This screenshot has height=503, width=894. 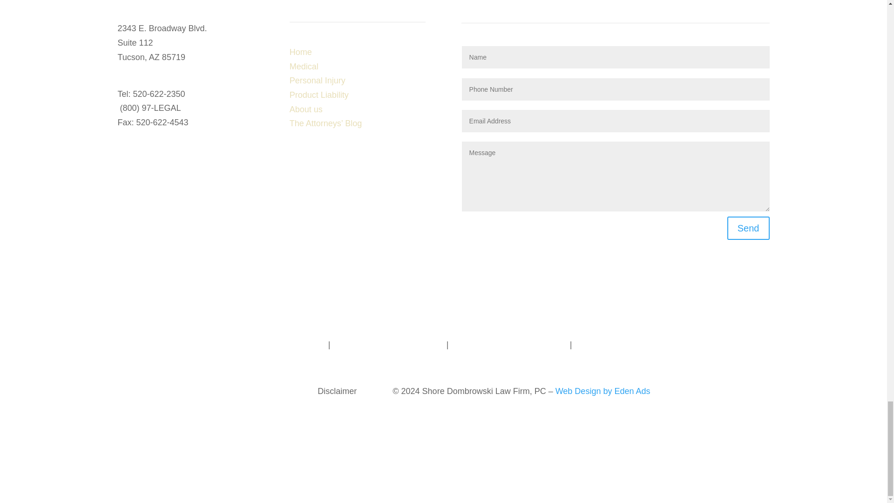 I want to click on Tucson Personal Injury Attorneys, so click(x=265, y=345).